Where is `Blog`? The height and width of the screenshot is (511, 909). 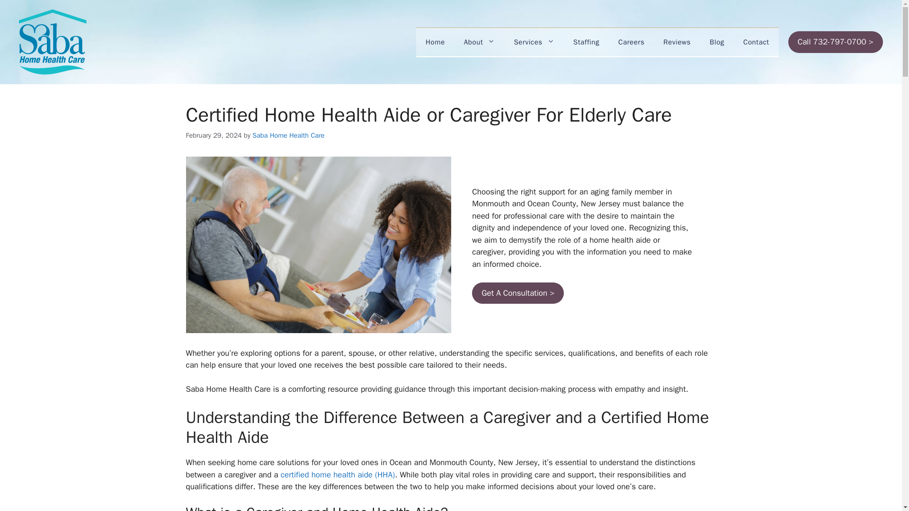 Blog is located at coordinates (717, 42).